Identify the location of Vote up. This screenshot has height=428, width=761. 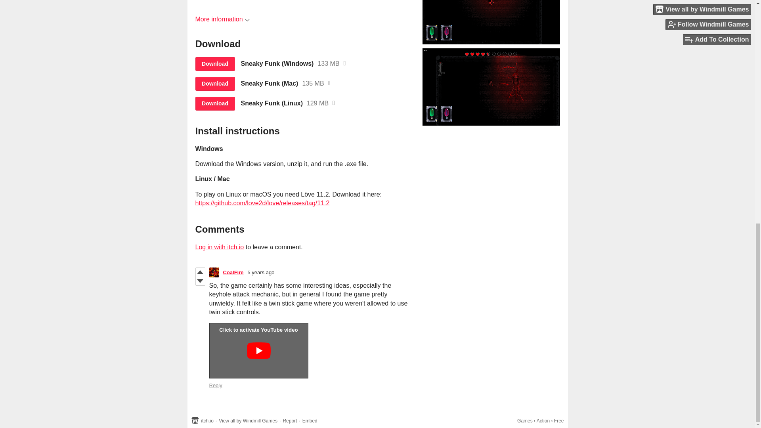
(200, 272).